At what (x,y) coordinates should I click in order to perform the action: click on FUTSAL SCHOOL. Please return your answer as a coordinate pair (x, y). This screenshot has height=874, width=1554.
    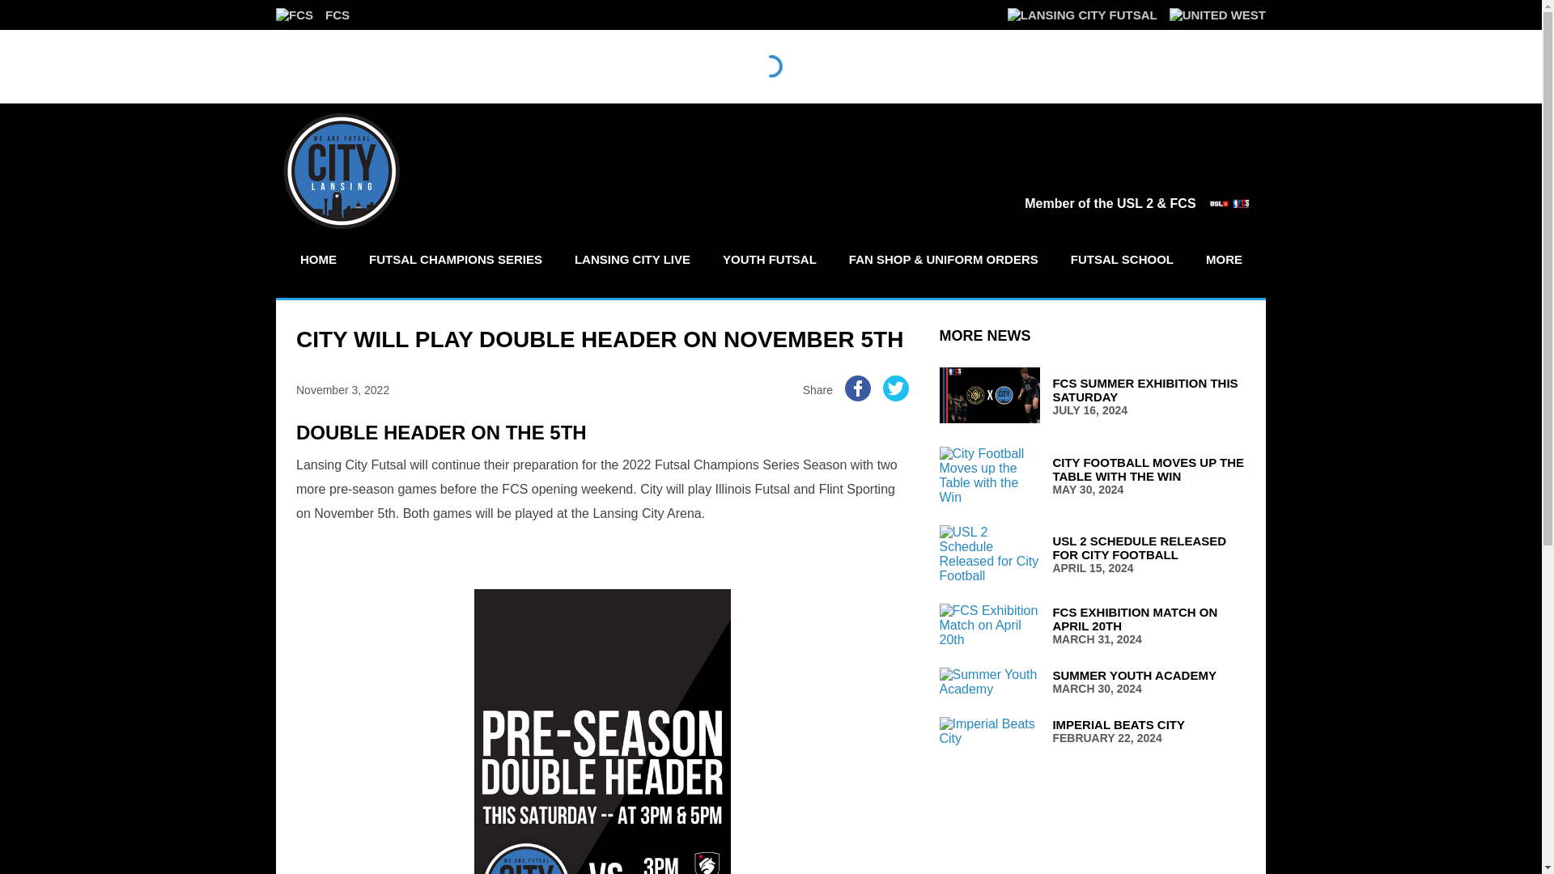
    Looking at the image, I should click on (317, 259).